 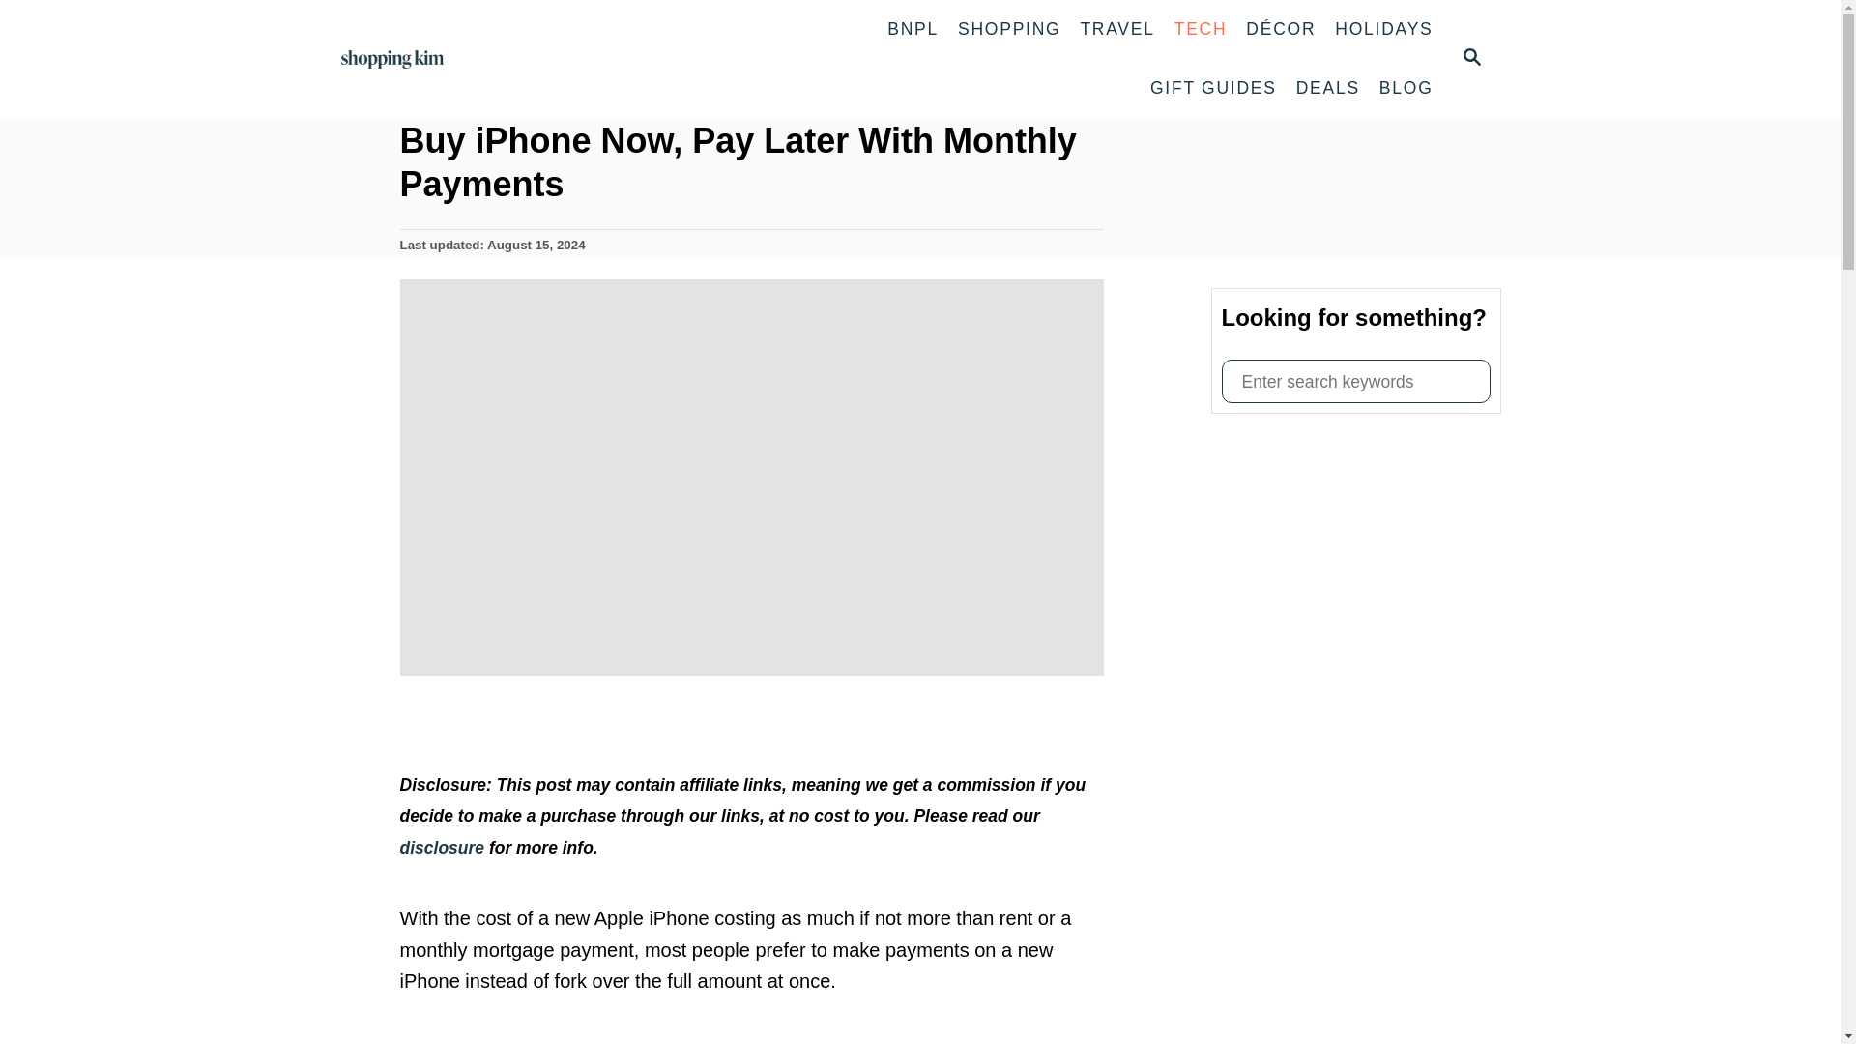 What do you see at coordinates (1009, 29) in the screenshot?
I see `SHOPPING` at bounding box center [1009, 29].